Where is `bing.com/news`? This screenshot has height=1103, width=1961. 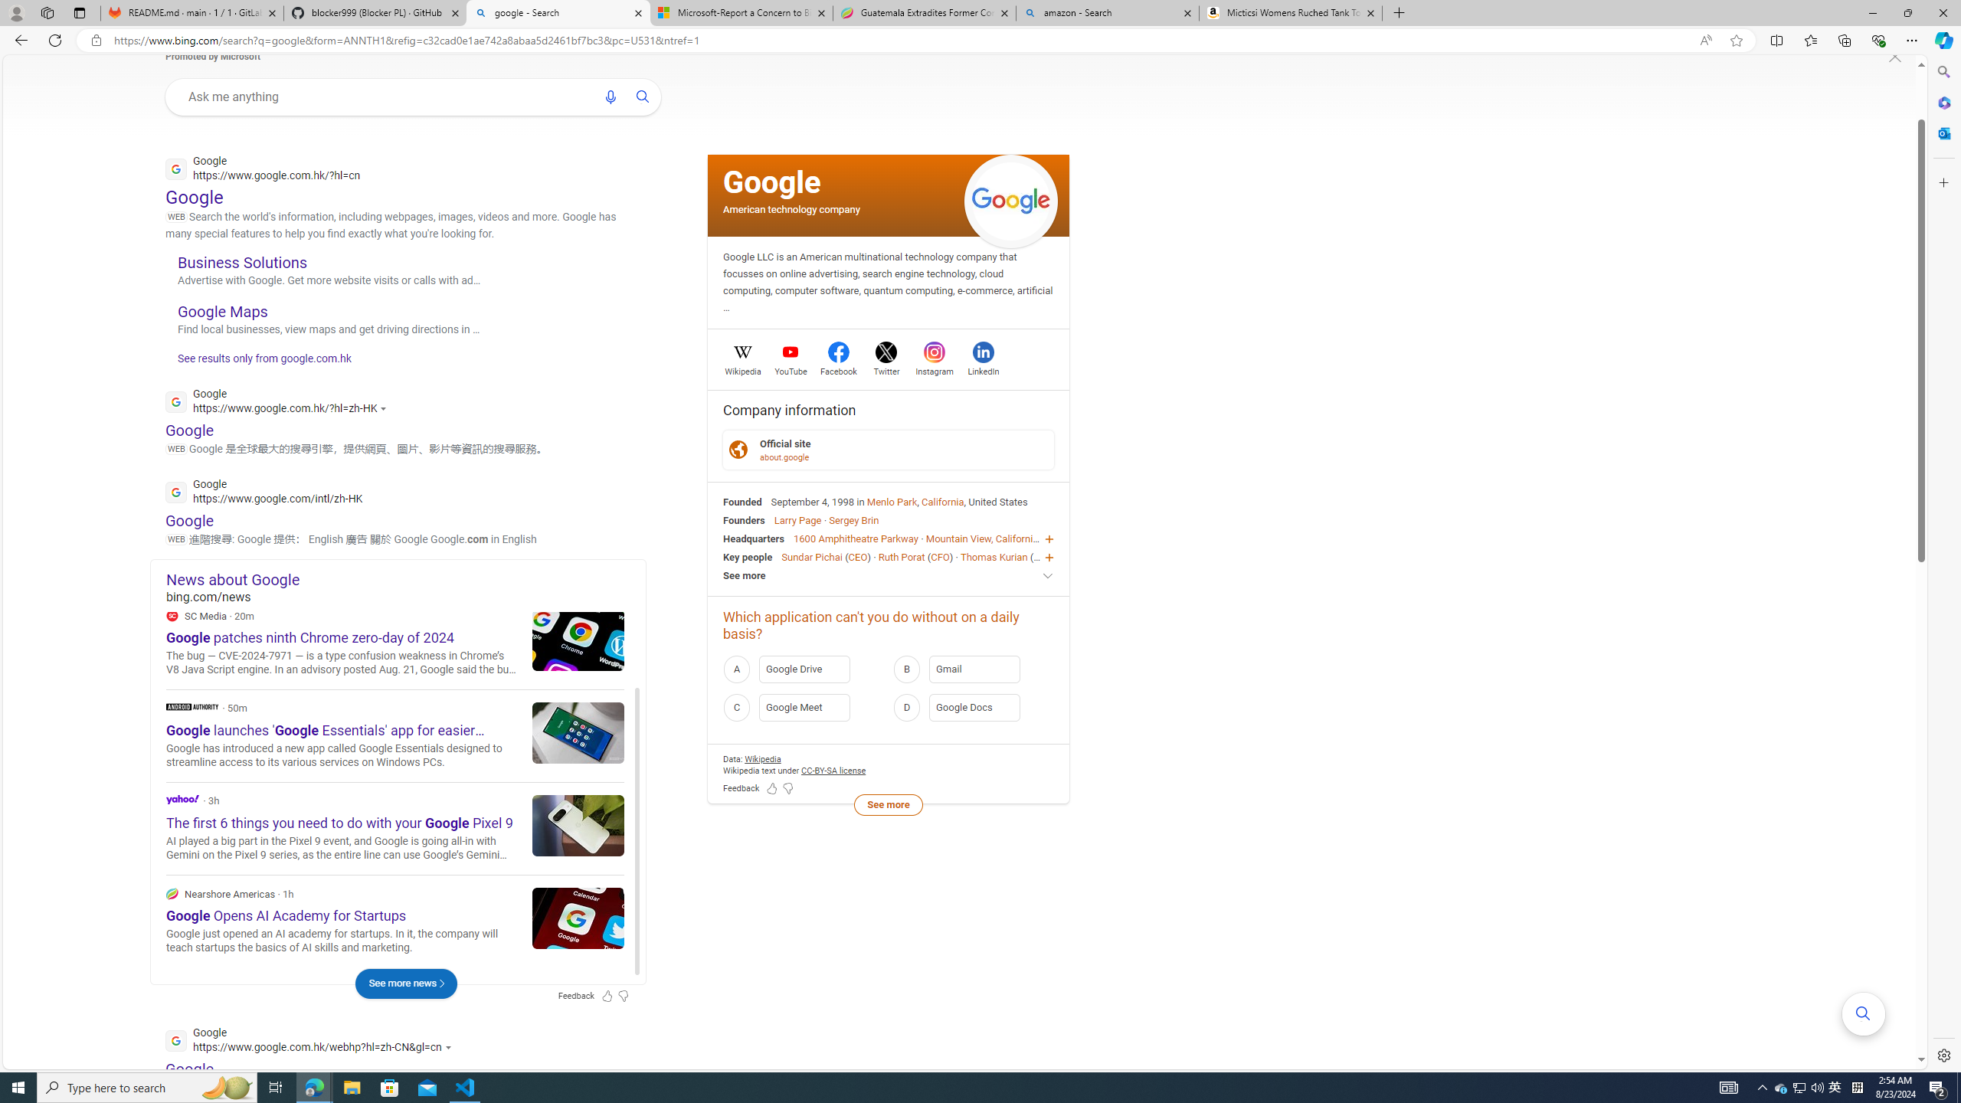
bing.com/news is located at coordinates (406, 596).